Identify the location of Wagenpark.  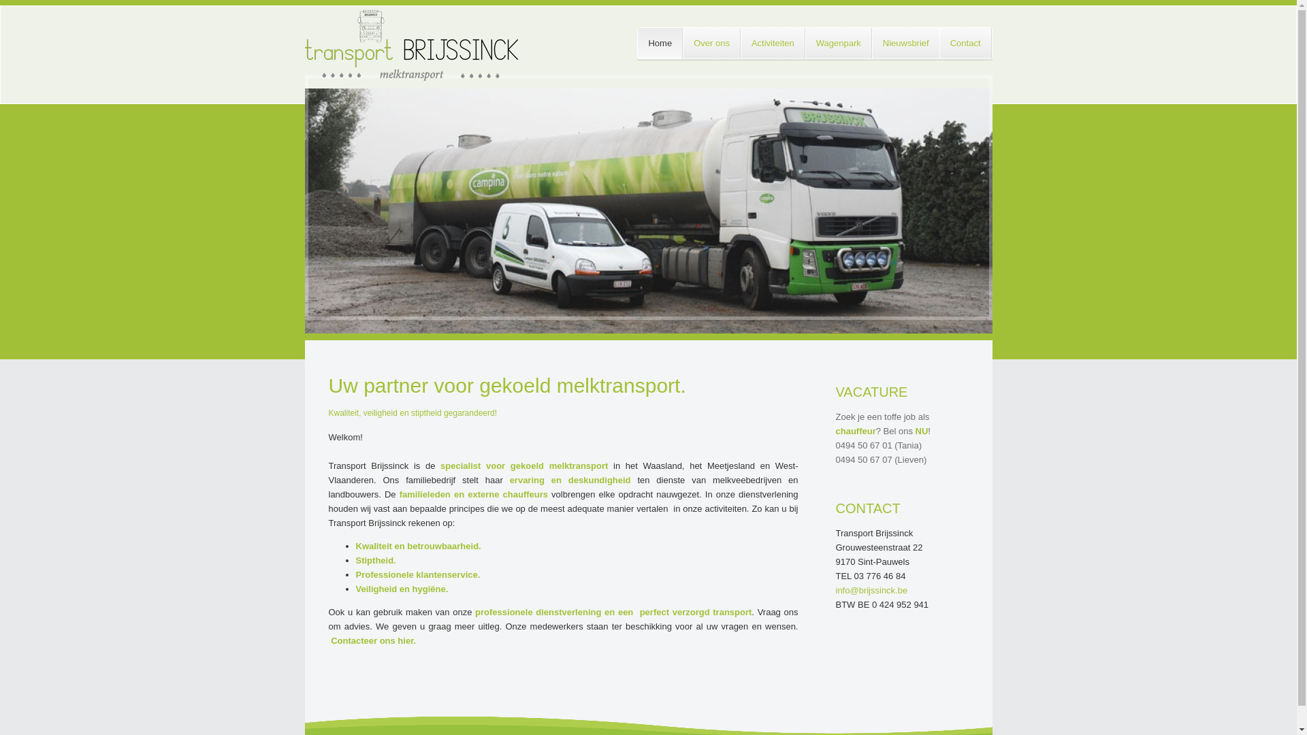
(839, 44).